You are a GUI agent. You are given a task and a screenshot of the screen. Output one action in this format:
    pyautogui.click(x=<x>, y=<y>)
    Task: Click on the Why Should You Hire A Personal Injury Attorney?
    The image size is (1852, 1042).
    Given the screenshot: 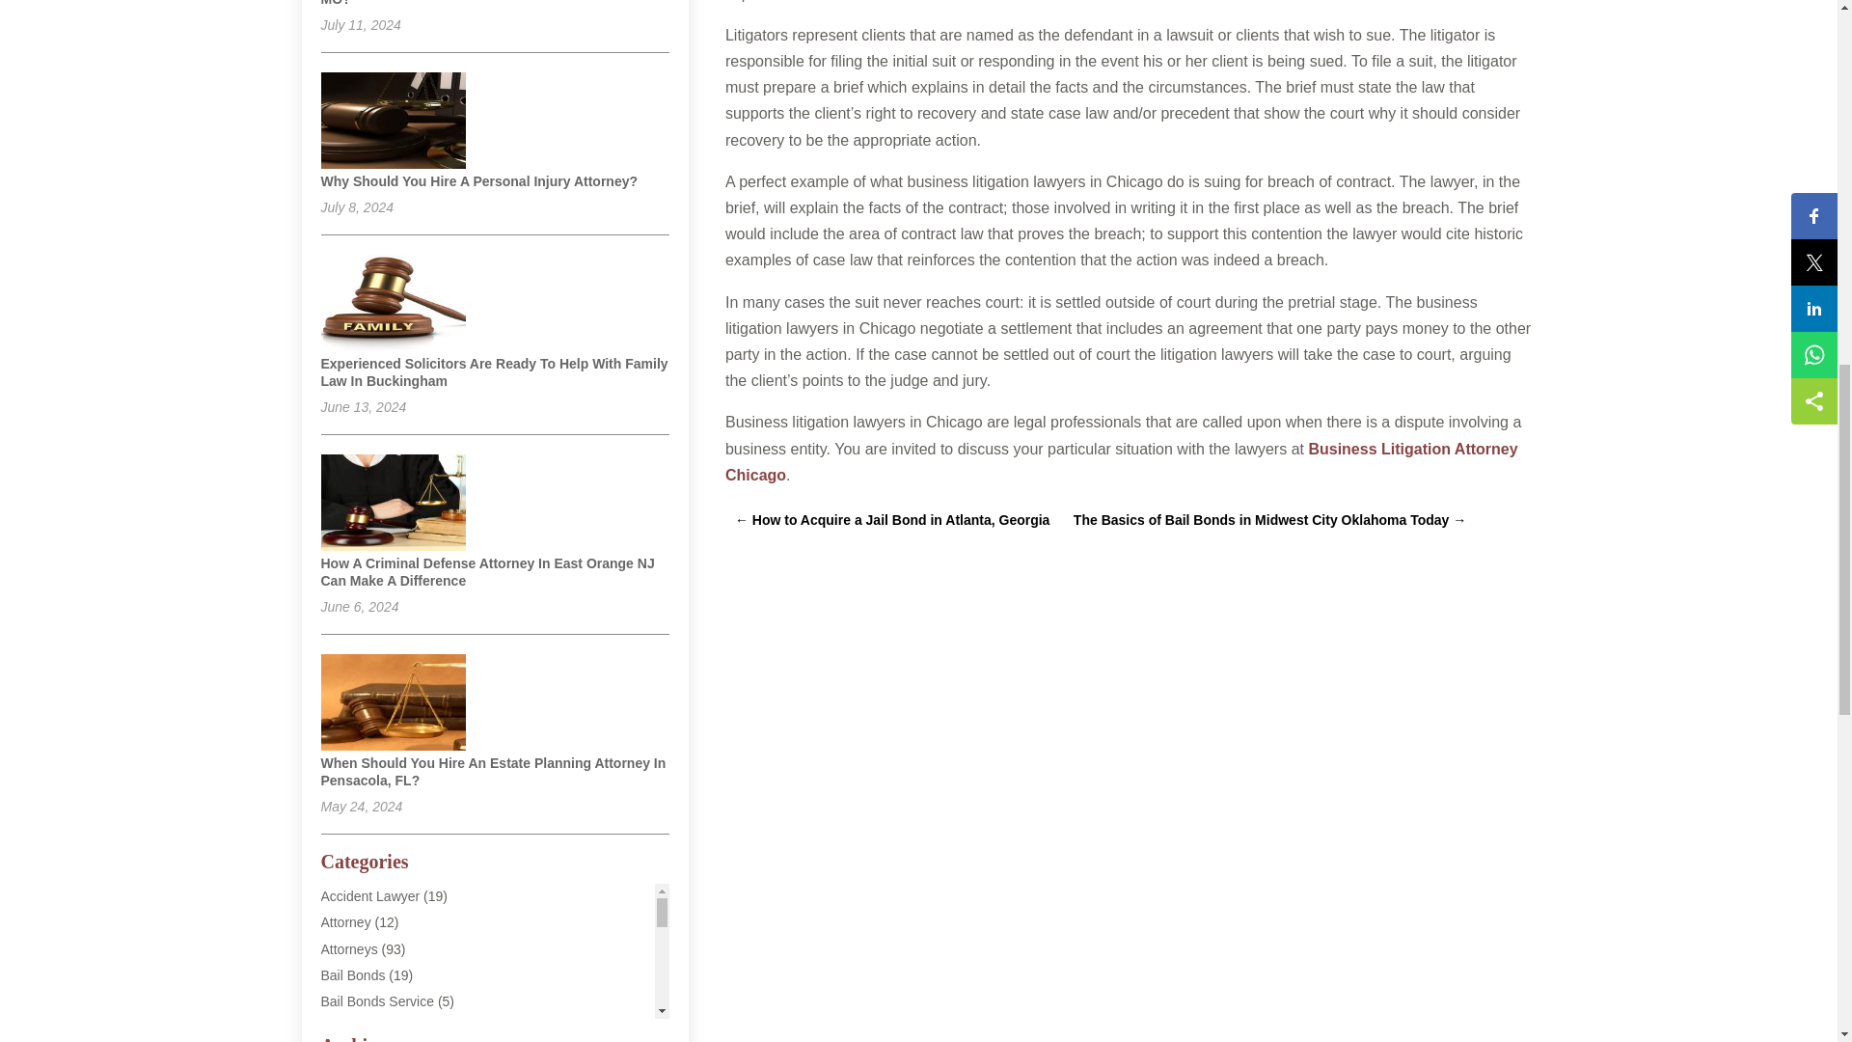 What is the action you would take?
    pyautogui.click(x=478, y=181)
    